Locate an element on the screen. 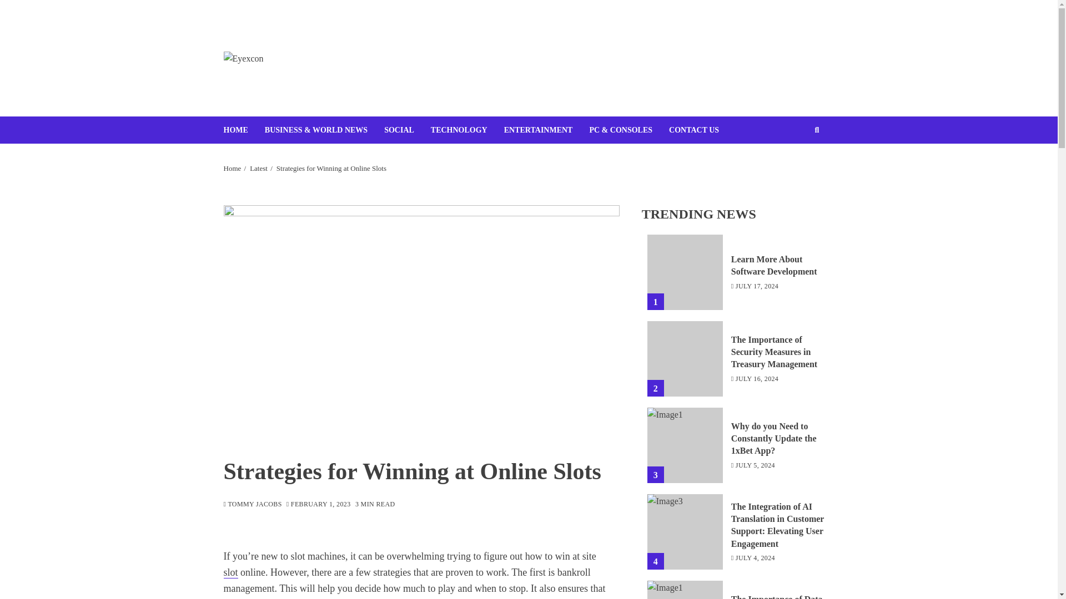 This screenshot has height=599, width=1066. Home is located at coordinates (232, 169).